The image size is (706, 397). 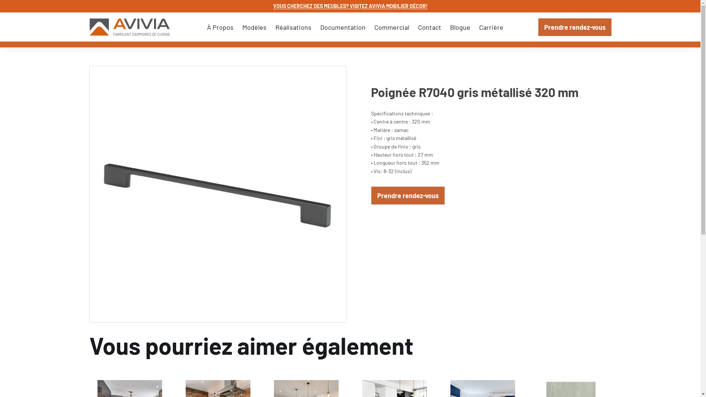 I want to click on Documentation, so click(x=343, y=27).